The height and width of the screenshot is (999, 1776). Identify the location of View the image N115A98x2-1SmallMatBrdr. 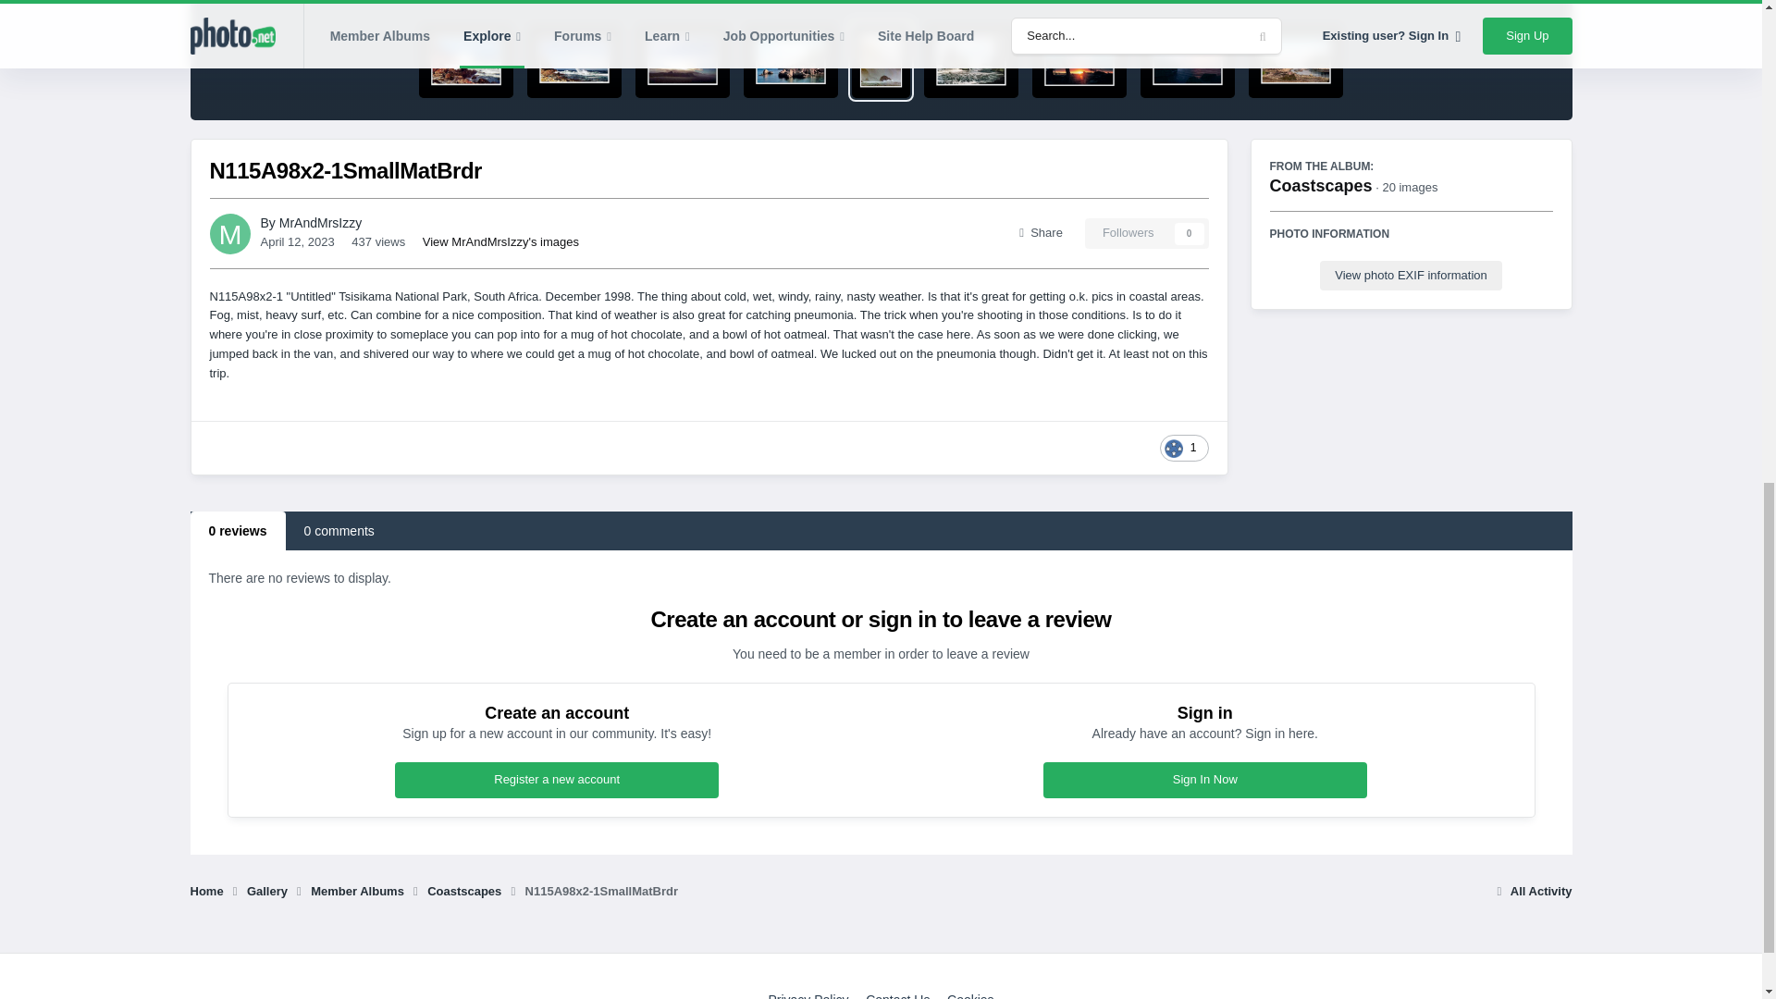
(881, 60).